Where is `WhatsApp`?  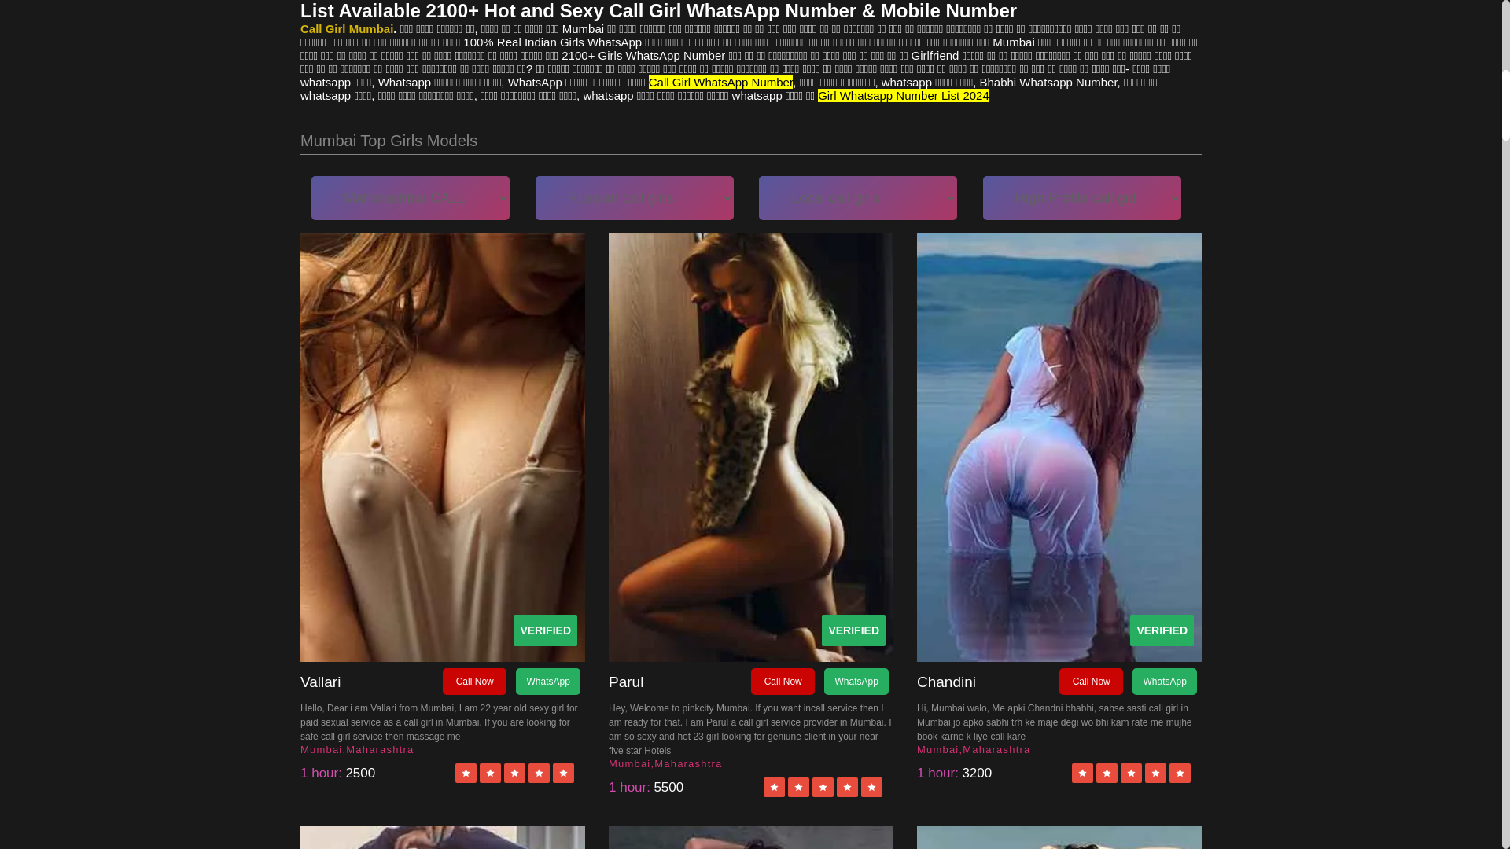
WhatsApp is located at coordinates (1164, 681).